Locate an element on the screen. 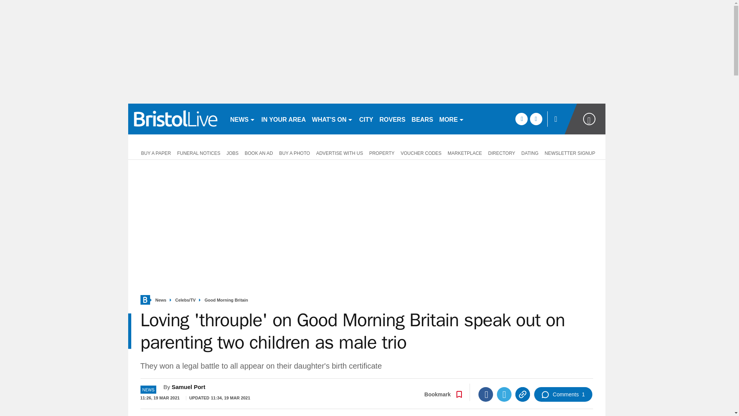  bristolpost is located at coordinates (176, 119).